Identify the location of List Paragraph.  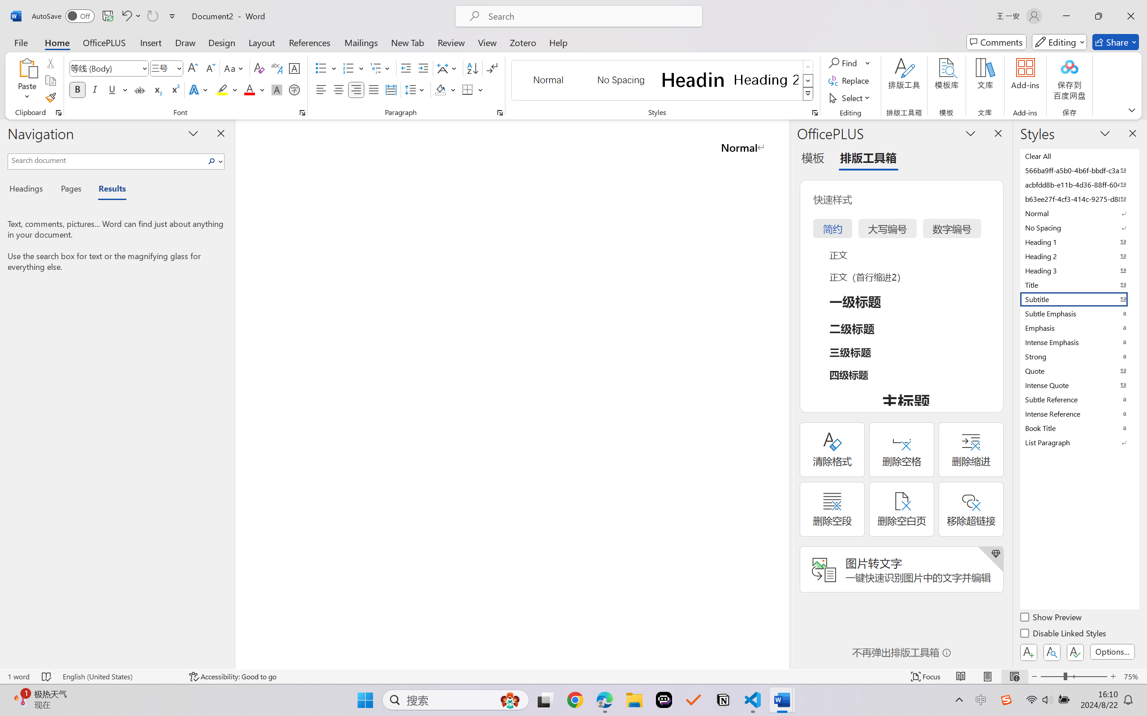
(1079, 442).